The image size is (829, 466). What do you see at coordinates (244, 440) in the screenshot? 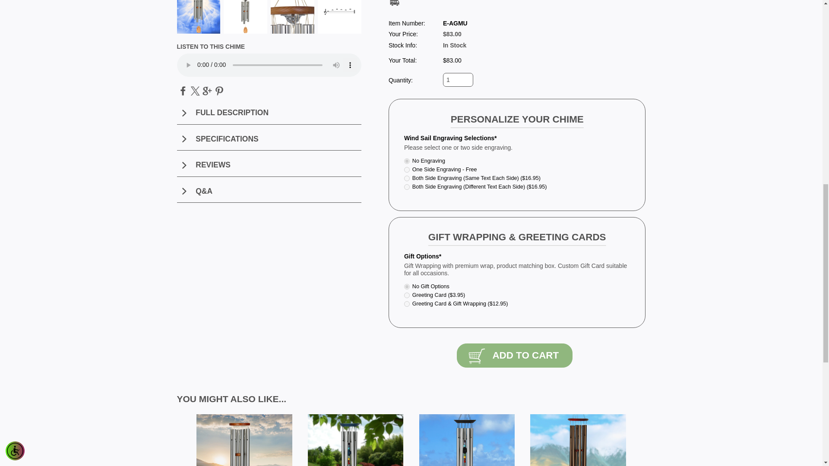
I see `Amazing Grace 25 Inch Silver Wind Chime - Engravable Sail` at bounding box center [244, 440].